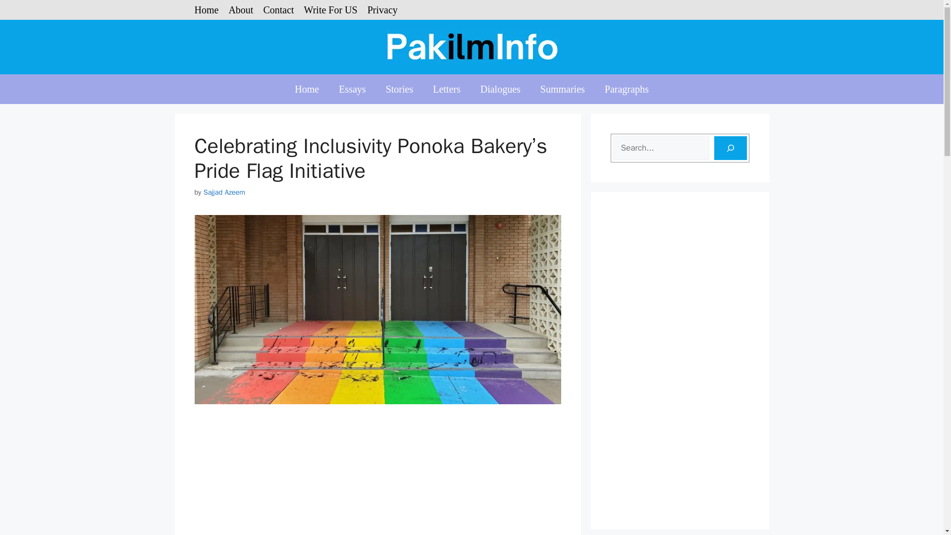  Describe the element at coordinates (563, 89) in the screenshot. I see `Summaries` at that location.